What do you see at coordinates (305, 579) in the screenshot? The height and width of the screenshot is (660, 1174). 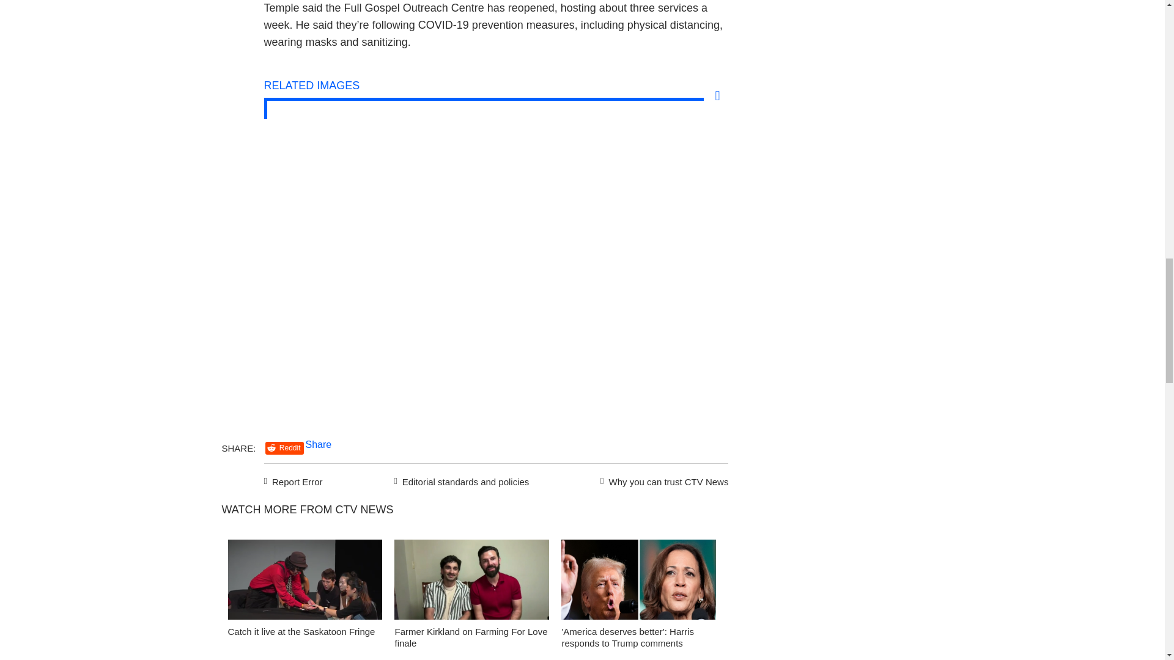 I see `false` at bounding box center [305, 579].